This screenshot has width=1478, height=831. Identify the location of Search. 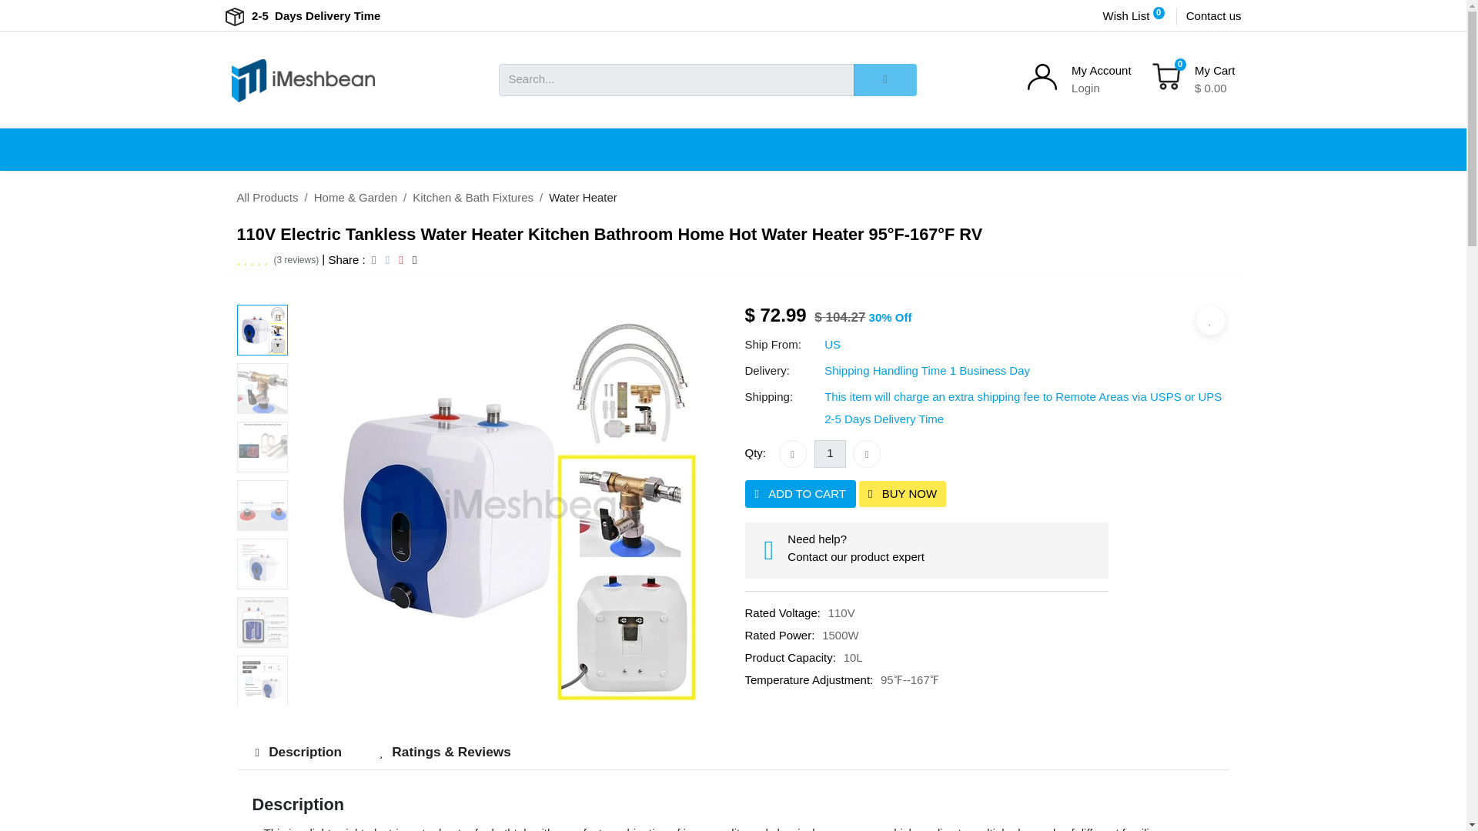
(885, 80).